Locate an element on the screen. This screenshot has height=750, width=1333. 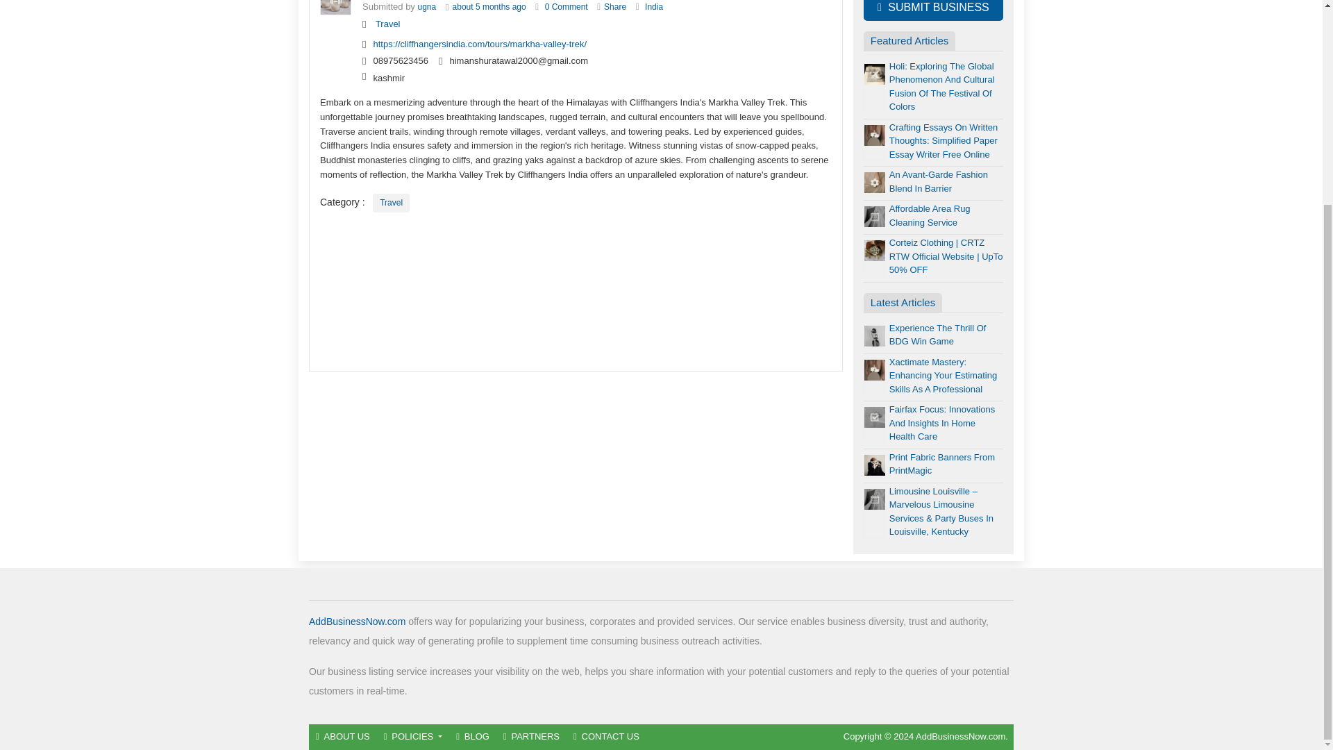
India is located at coordinates (654, 7).